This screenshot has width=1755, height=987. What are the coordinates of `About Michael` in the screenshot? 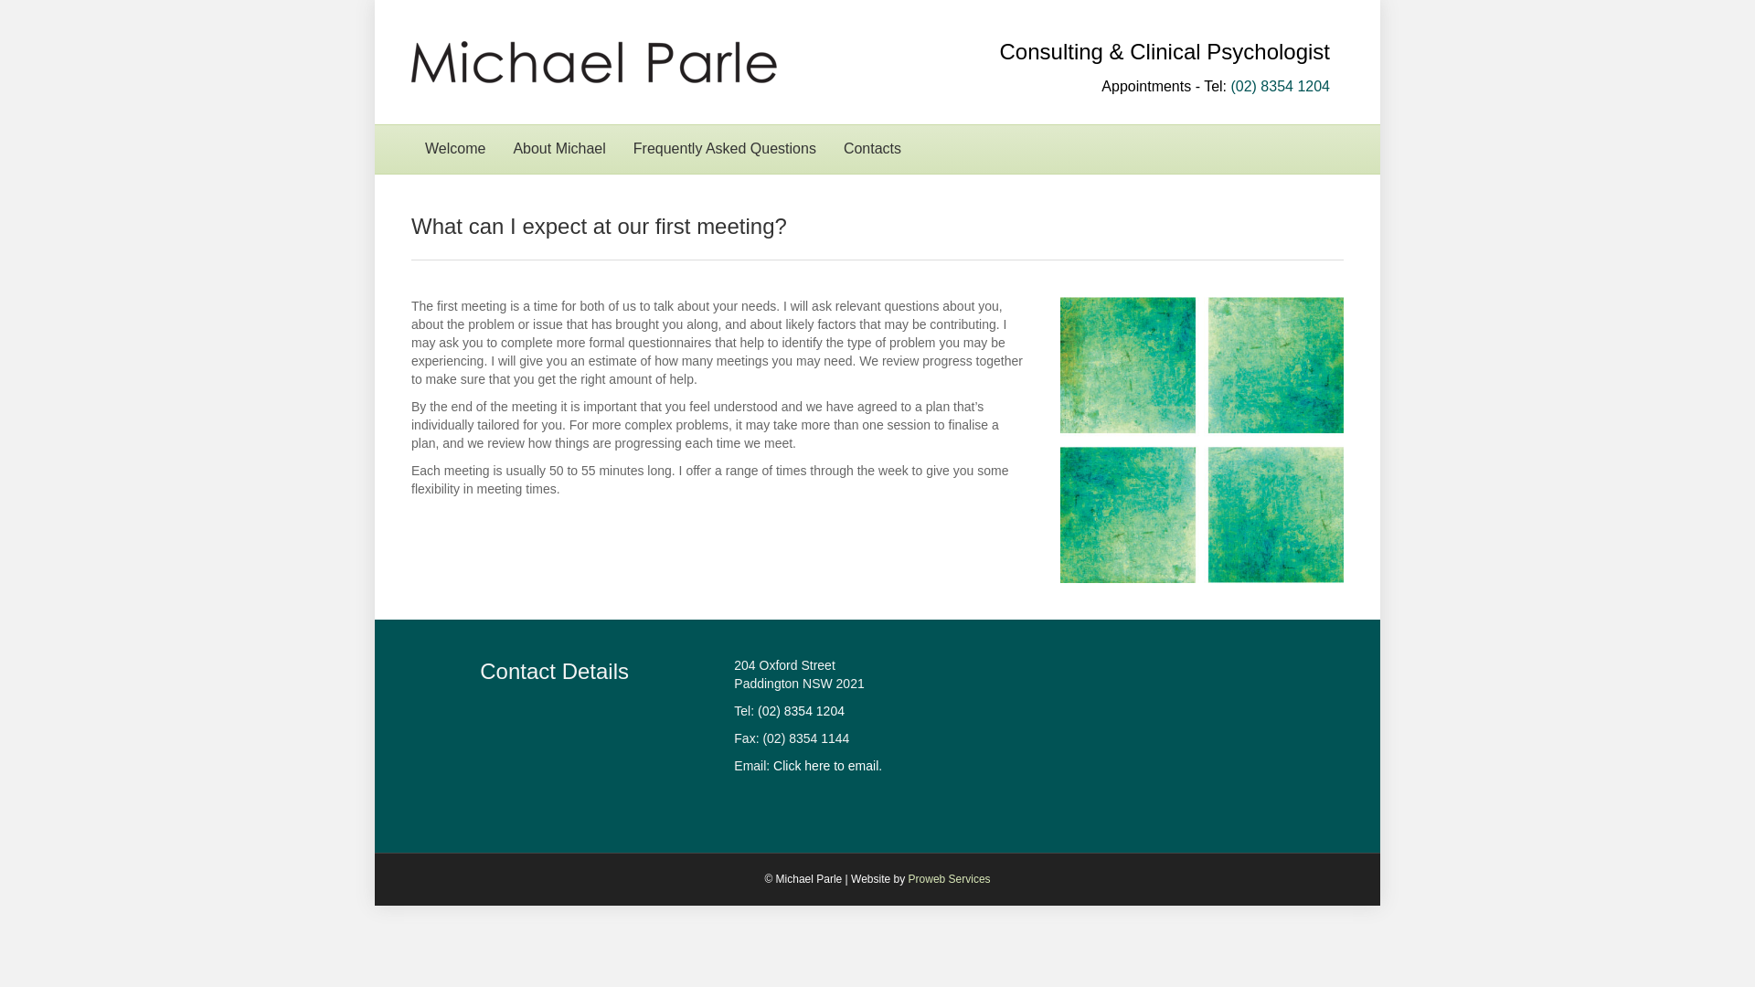 It's located at (559, 149).